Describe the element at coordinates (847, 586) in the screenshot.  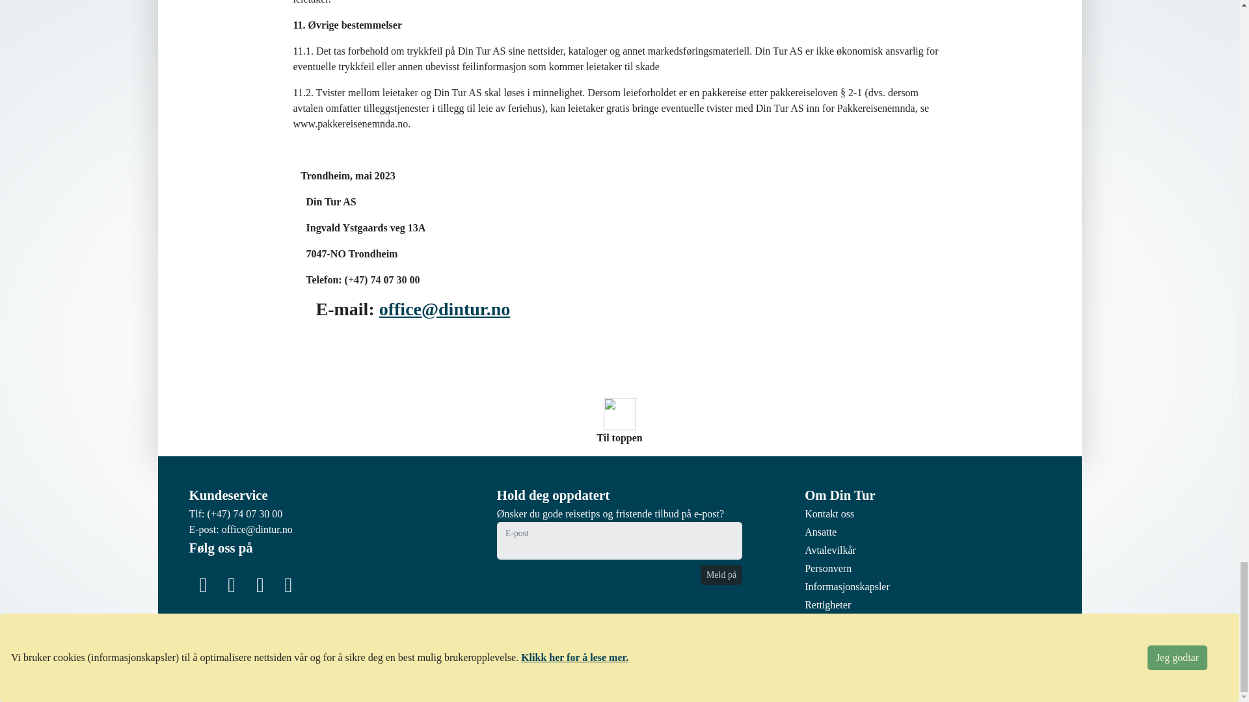
I see `Informasjonskapsler` at that location.